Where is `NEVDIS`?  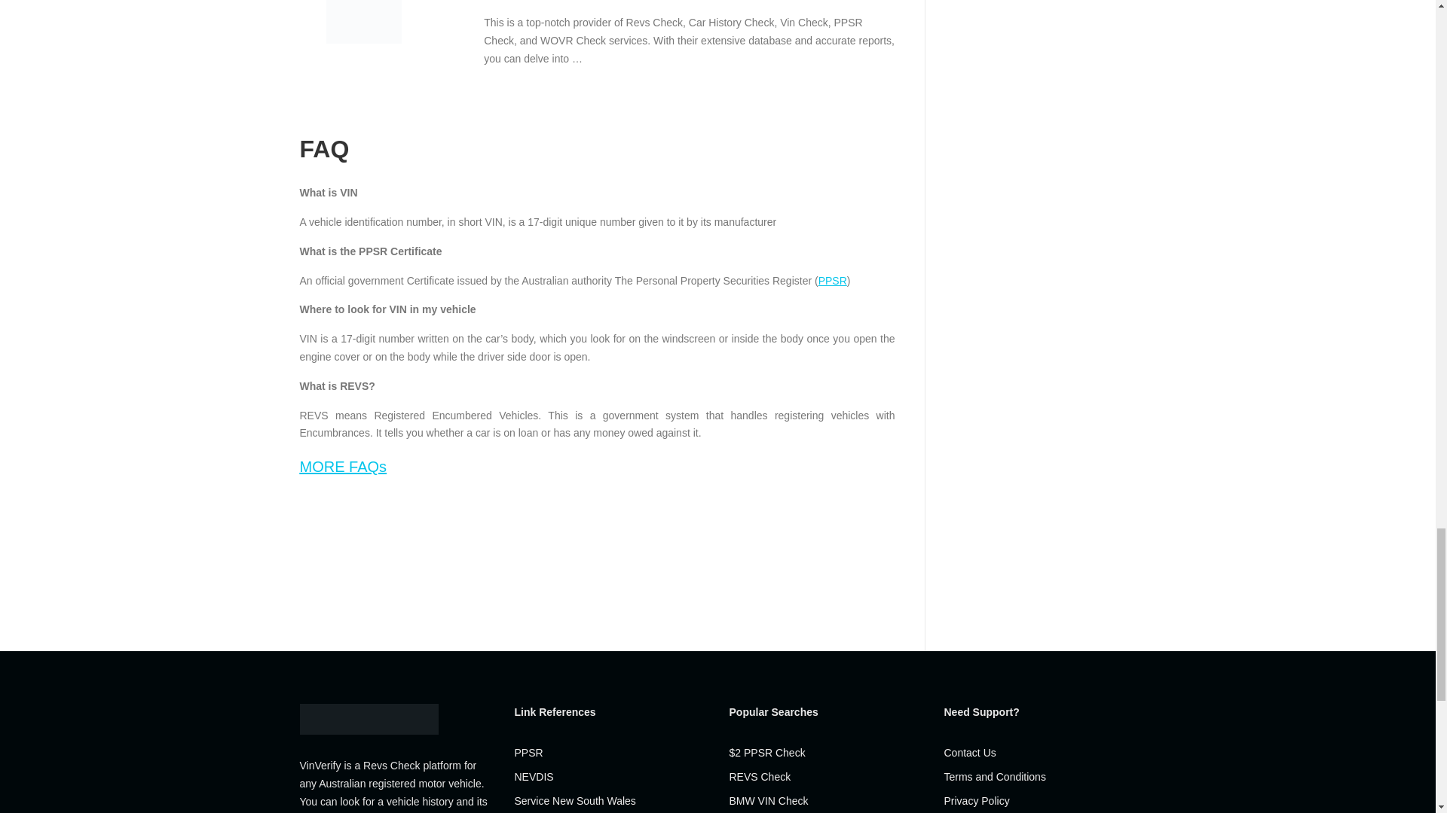
NEVDIS is located at coordinates (533, 777).